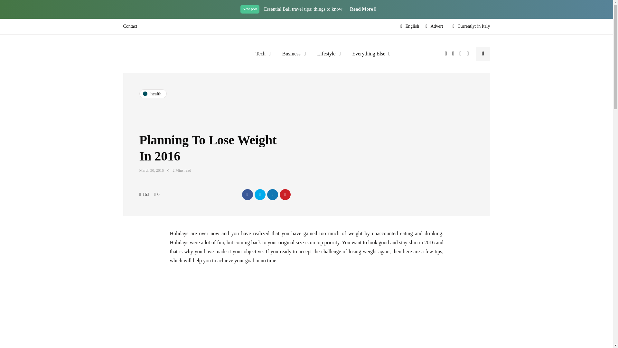  Describe the element at coordinates (371, 53) in the screenshot. I see `Everything Else` at that location.